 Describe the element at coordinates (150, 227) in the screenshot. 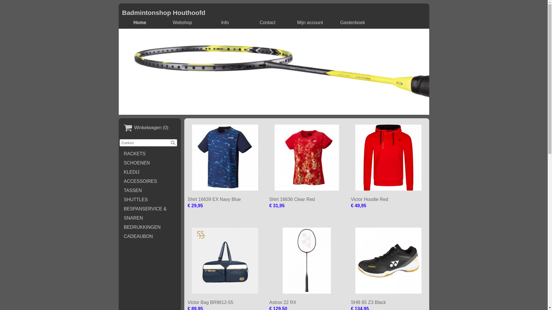

I see `BEDRUKKINGEN` at that location.